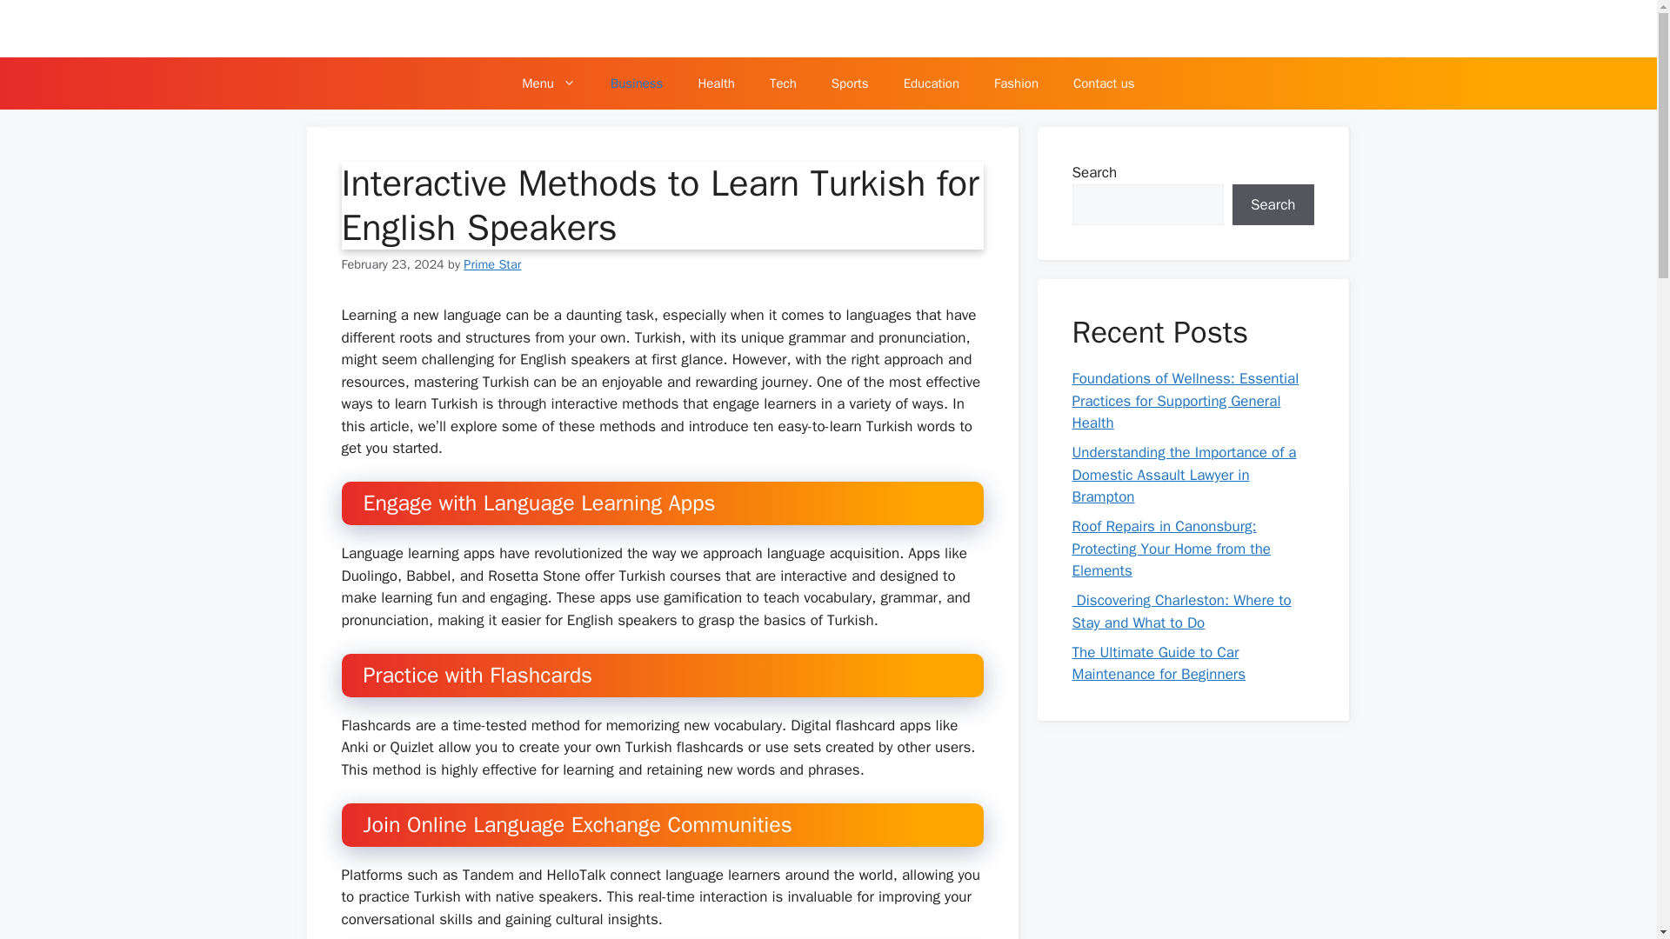 This screenshot has height=939, width=1670. I want to click on Fashion, so click(1016, 83).